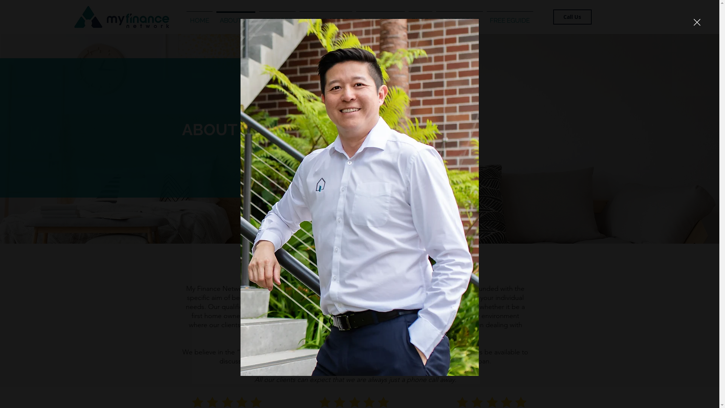 The width and height of the screenshot is (725, 408). Describe the element at coordinates (326, 17) in the screenshot. I see `CALCULATORS` at that location.